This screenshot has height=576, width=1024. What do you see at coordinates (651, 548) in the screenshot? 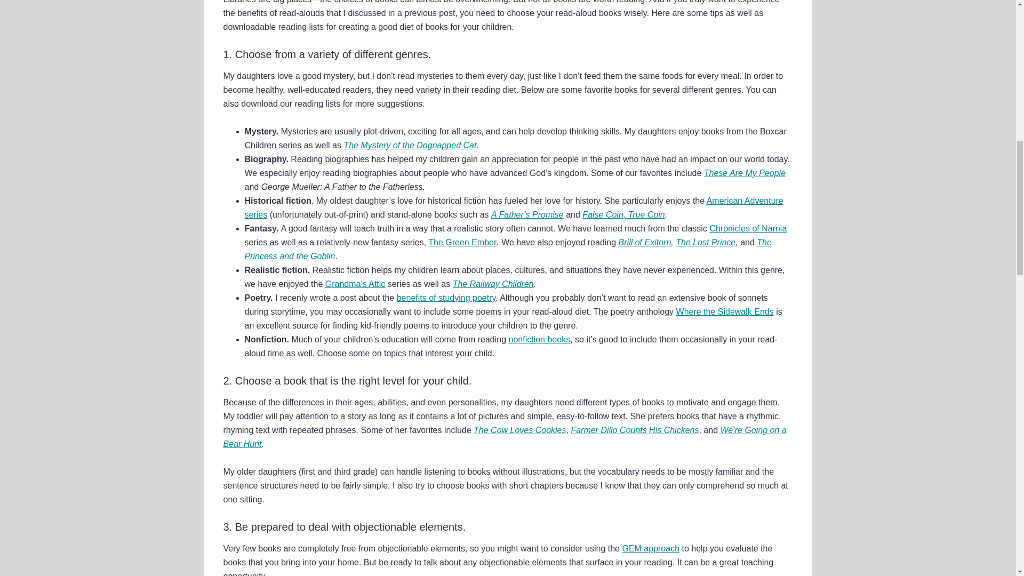
I see `GEM approach` at bounding box center [651, 548].